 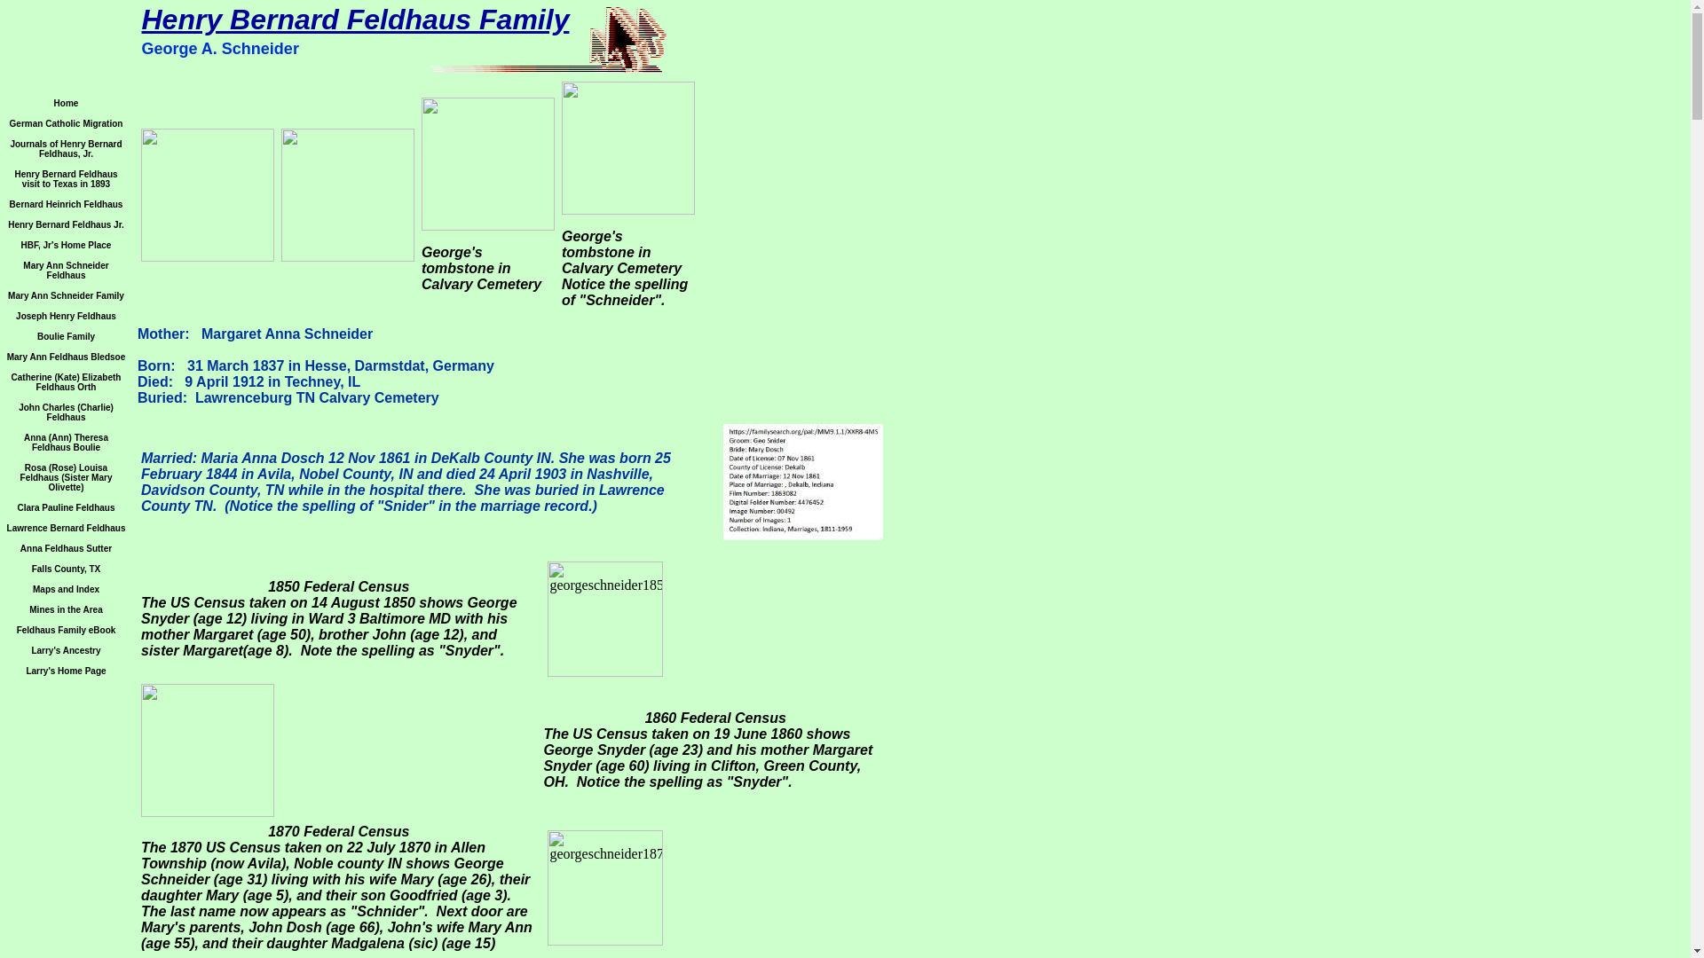 I want to click on Feldhaus Family eBook, so click(x=66, y=628).